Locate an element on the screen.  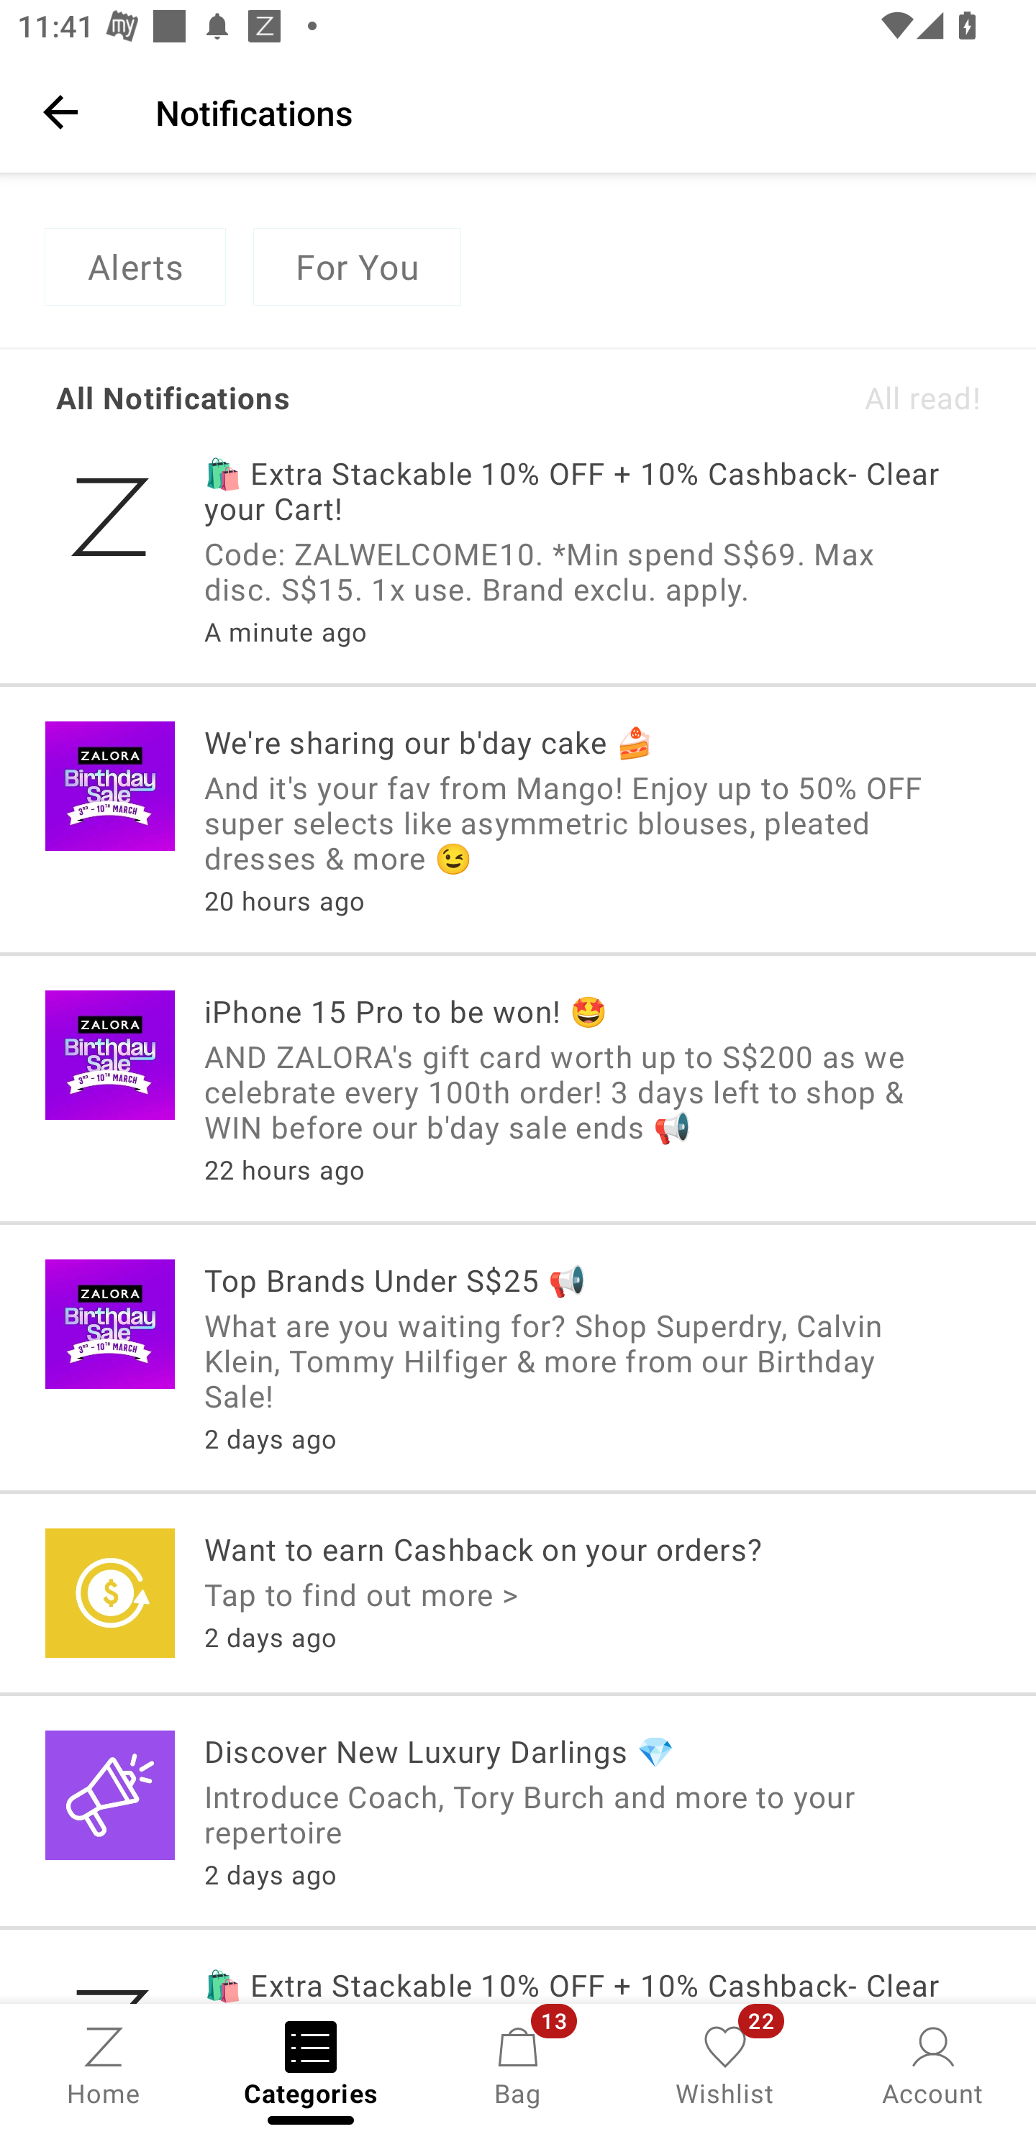
Home is located at coordinates (104, 2064).